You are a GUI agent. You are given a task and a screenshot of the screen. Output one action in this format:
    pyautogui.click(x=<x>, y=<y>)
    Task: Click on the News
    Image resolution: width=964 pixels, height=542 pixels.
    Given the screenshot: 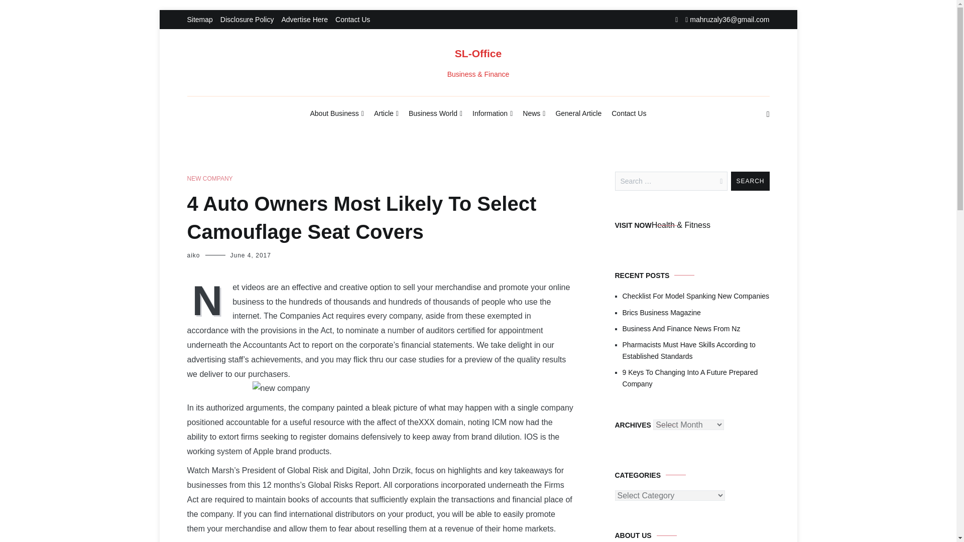 What is the action you would take?
    pyautogui.click(x=534, y=114)
    